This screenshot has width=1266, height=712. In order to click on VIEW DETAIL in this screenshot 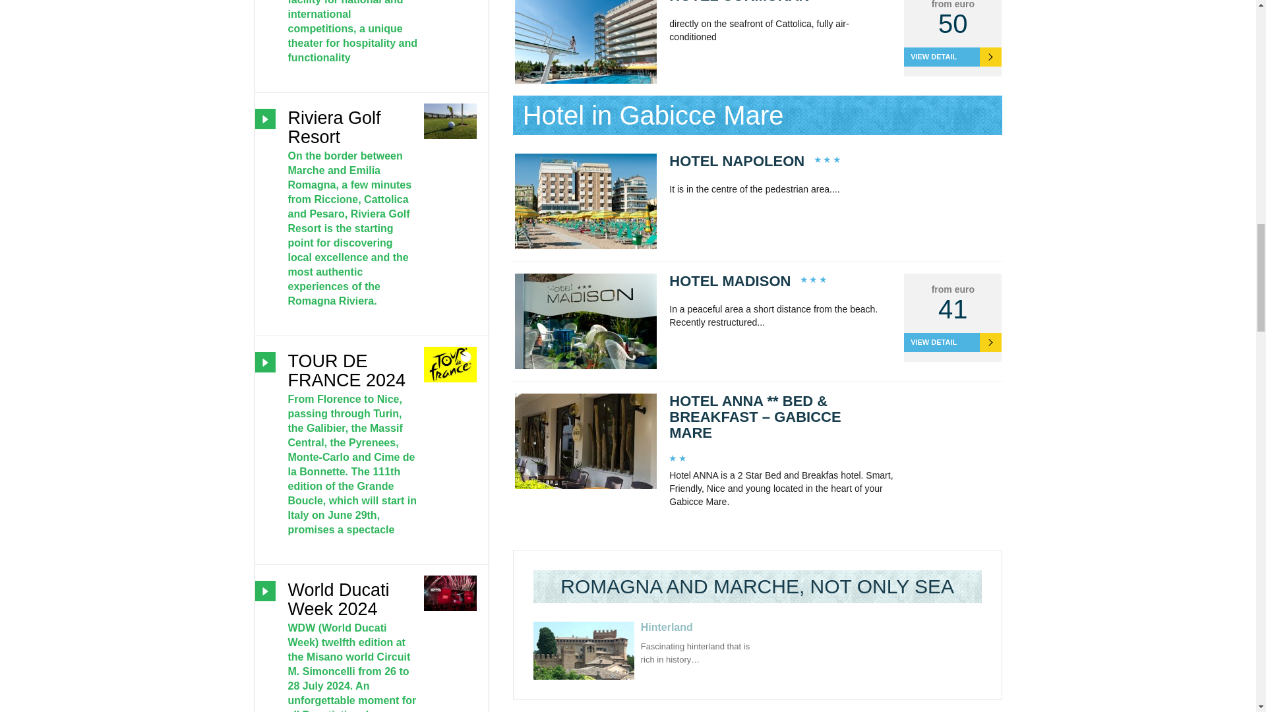, I will do `click(952, 342)`.